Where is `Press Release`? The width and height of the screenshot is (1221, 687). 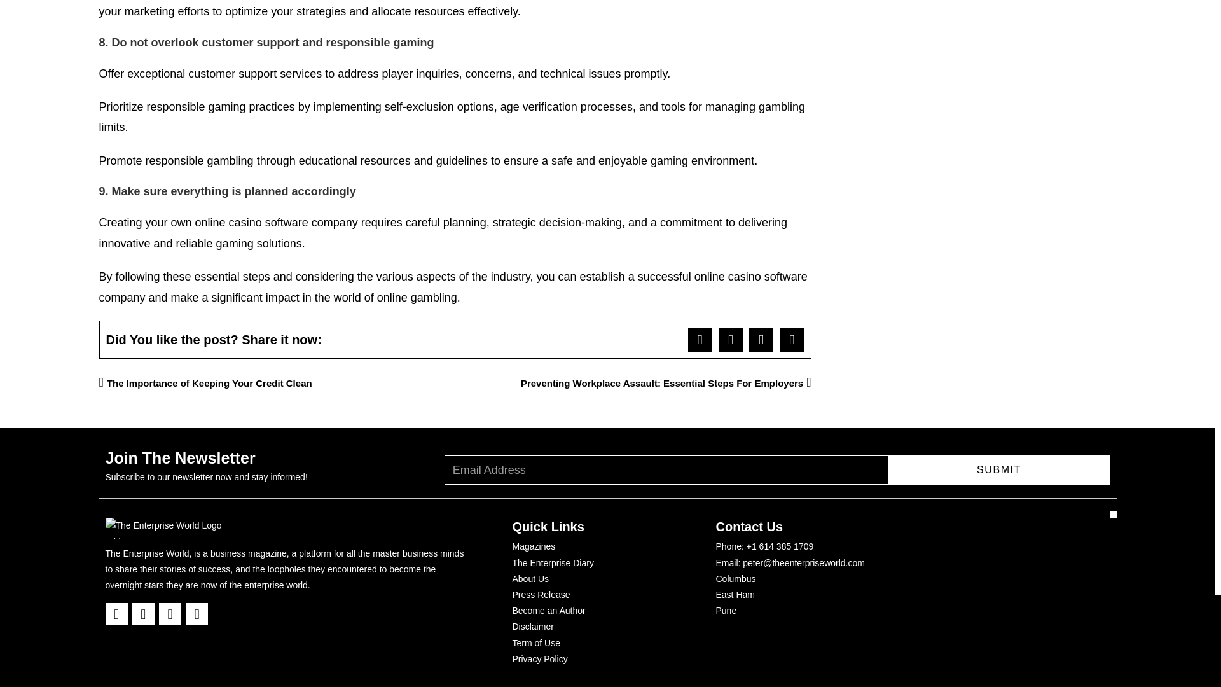 Press Release is located at coordinates (541, 595).